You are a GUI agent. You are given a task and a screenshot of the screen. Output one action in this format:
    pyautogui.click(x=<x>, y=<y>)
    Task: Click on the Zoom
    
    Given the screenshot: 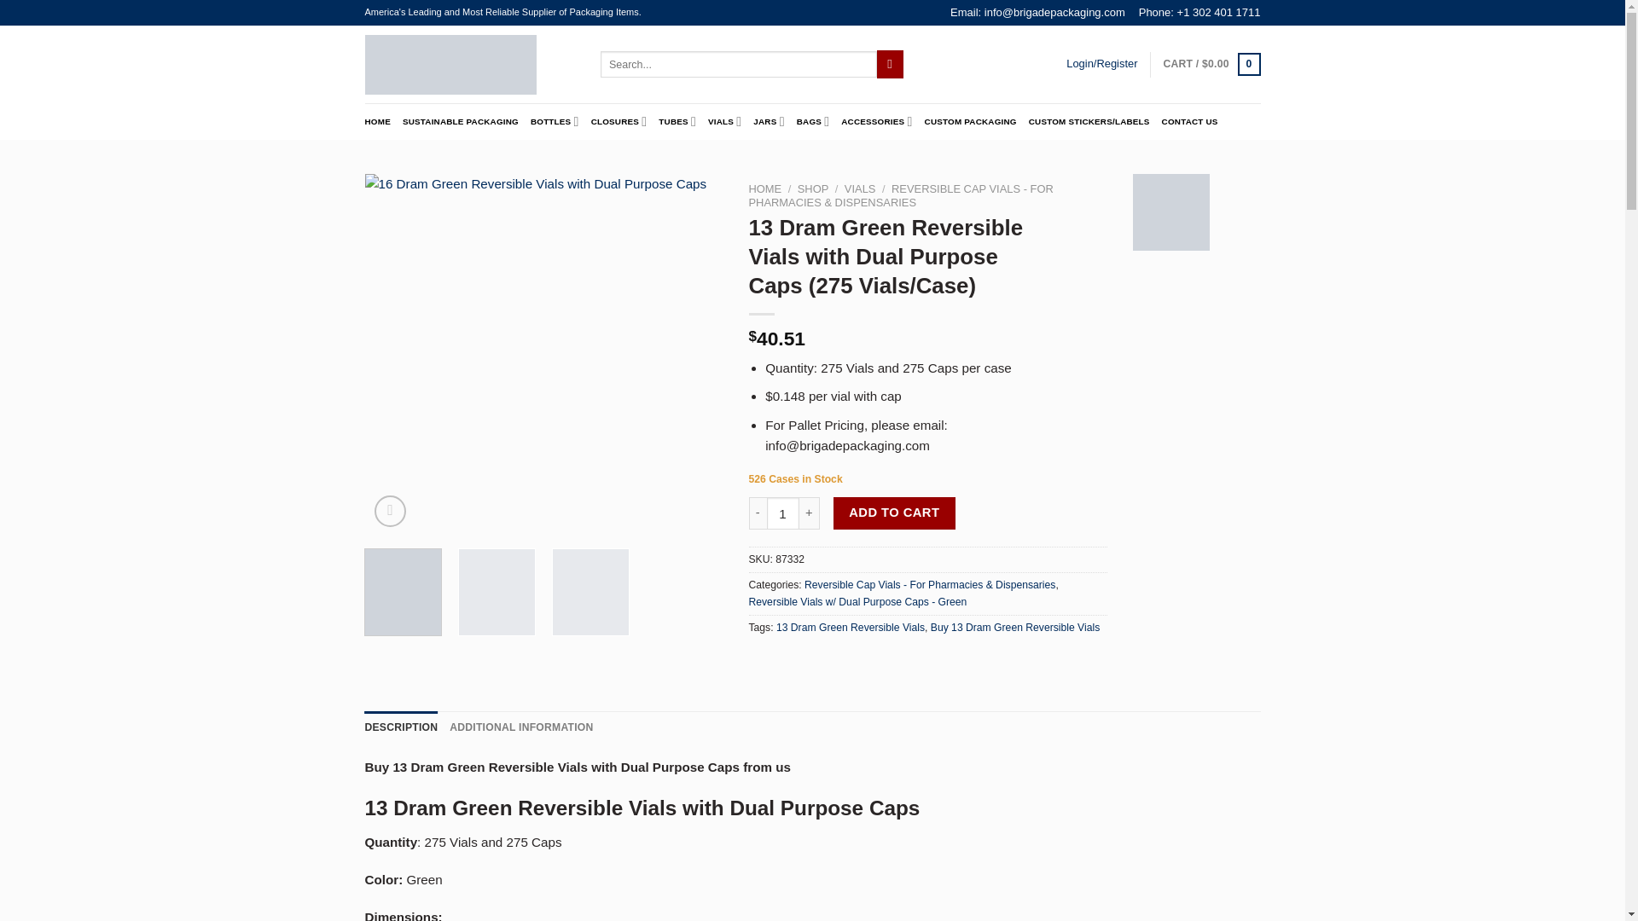 What is the action you would take?
    pyautogui.click(x=391, y=511)
    